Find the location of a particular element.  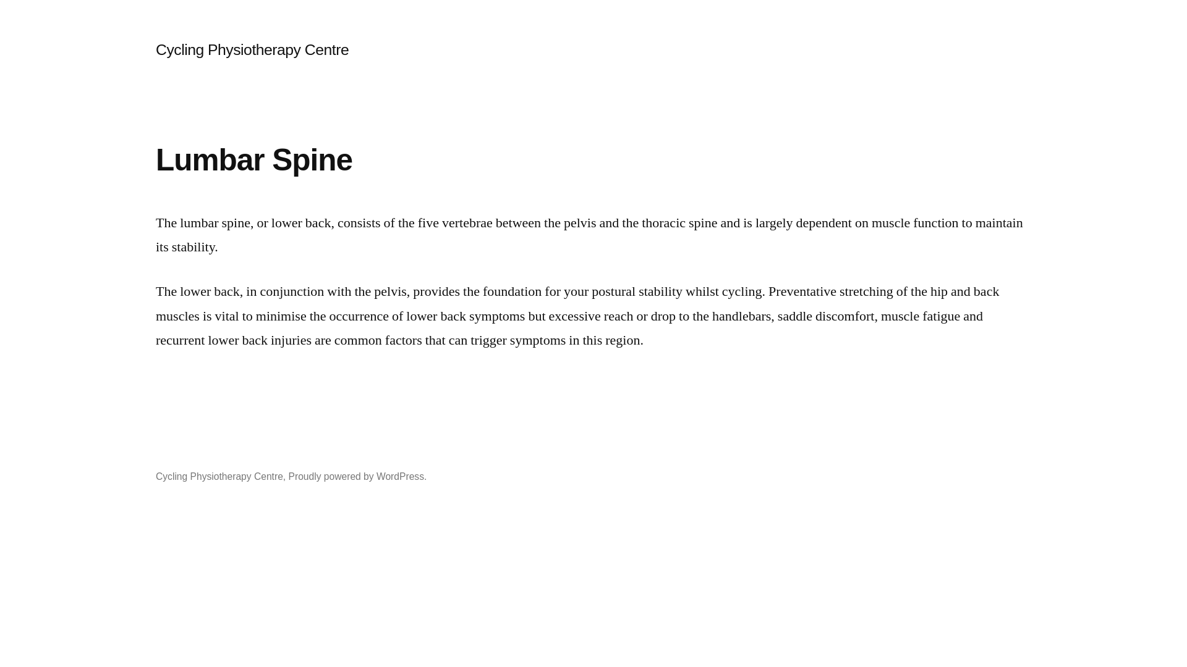

Proudly powered by WordPress. is located at coordinates (358, 477).